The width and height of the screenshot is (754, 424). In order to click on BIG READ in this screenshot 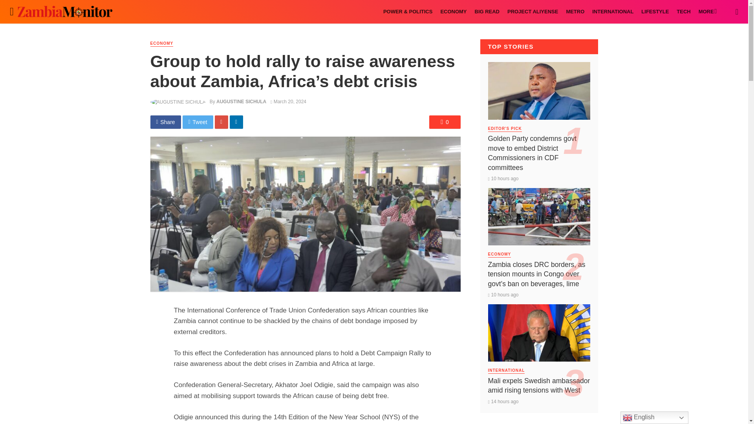, I will do `click(487, 12)`.